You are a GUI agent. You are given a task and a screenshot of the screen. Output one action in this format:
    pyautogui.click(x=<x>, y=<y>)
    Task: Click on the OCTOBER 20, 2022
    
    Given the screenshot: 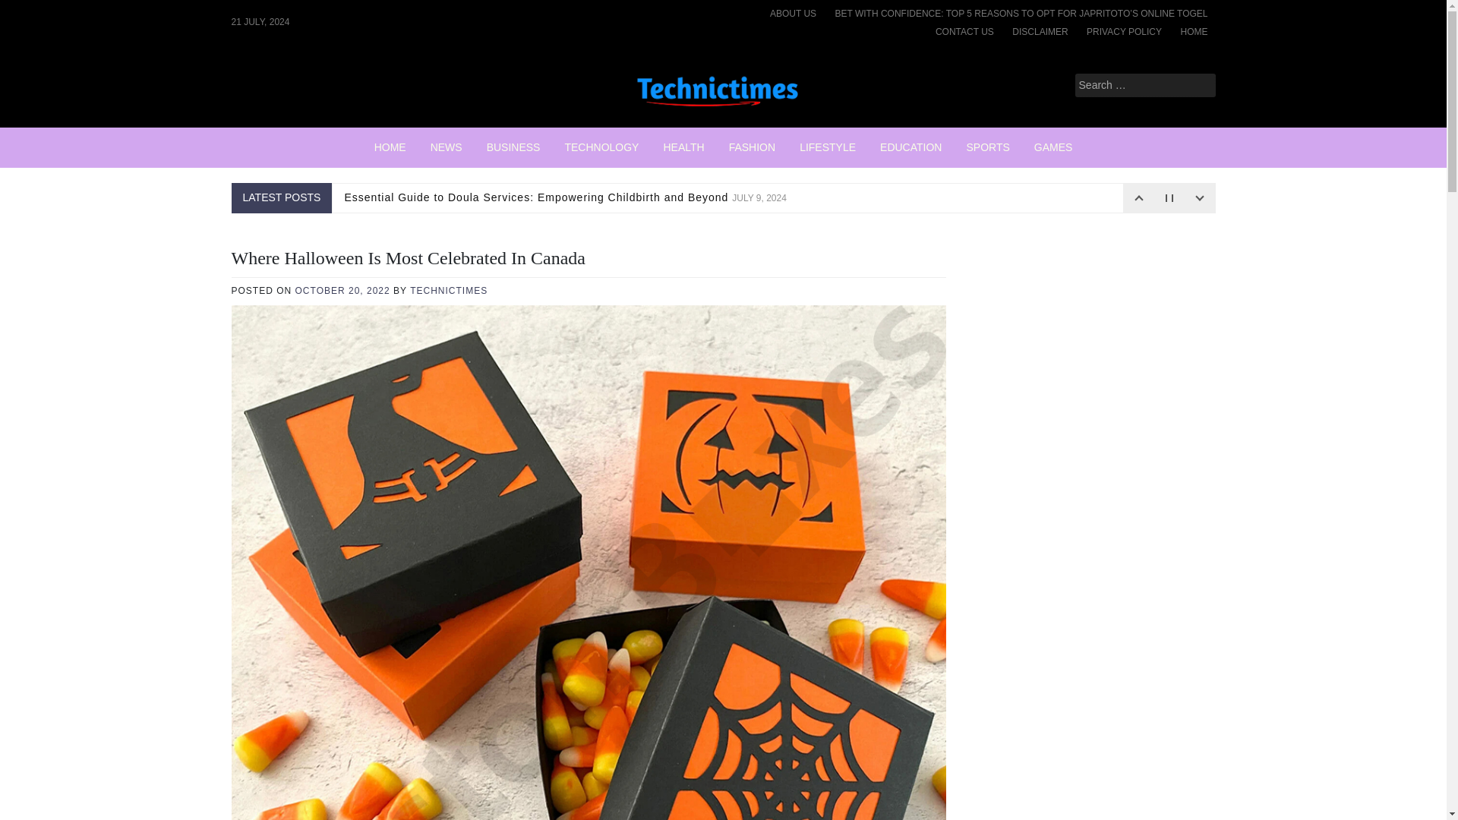 What is the action you would take?
    pyautogui.click(x=343, y=290)
    